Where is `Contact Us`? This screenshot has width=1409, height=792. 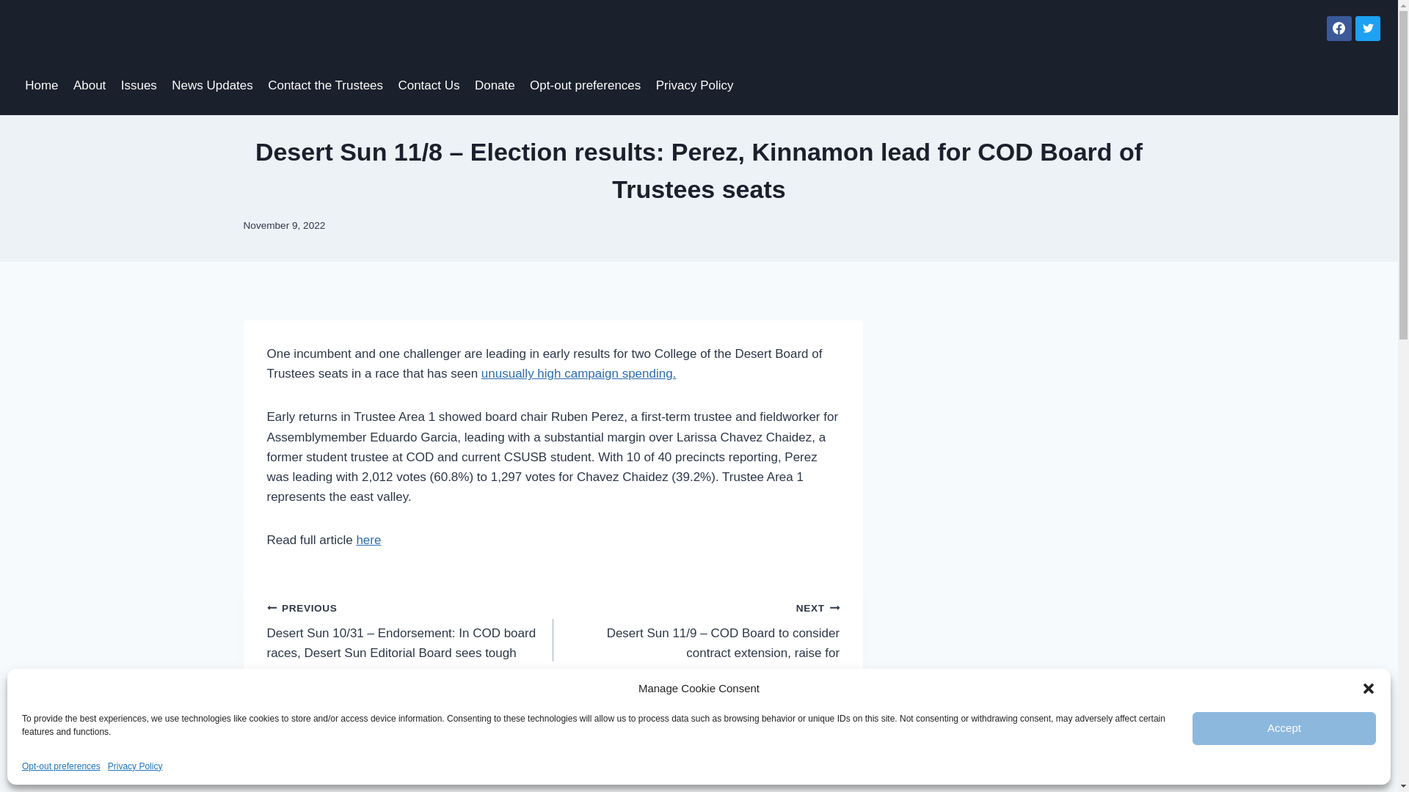 Contact Us is located at coordinates (428, 85).